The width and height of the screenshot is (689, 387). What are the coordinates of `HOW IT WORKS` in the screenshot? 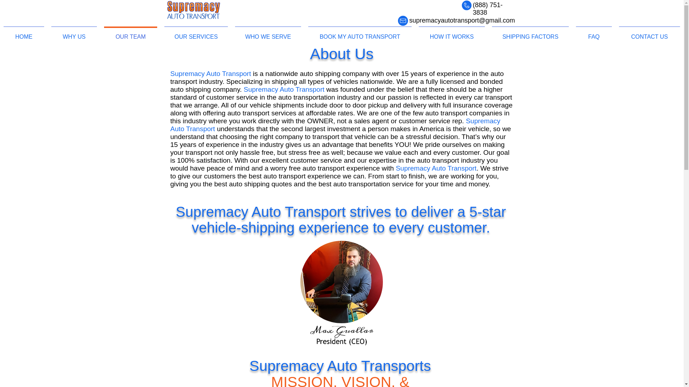 It's located at (452, 34).